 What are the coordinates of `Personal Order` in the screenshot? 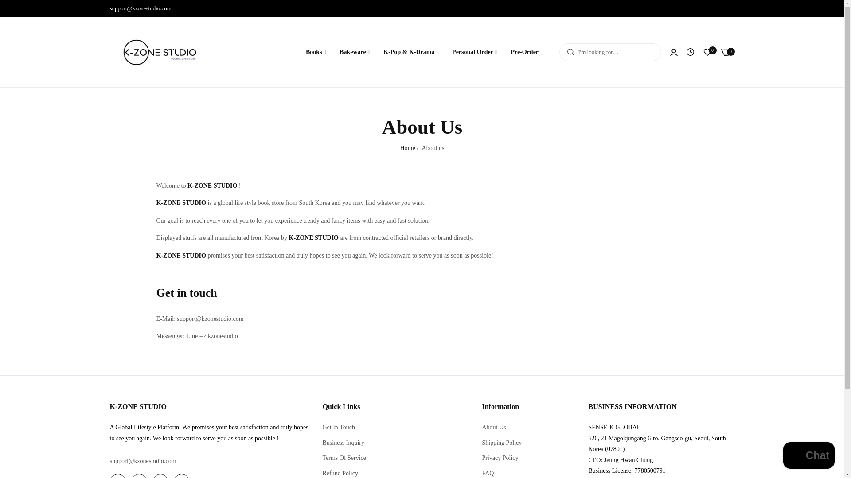 It's located at (474, 52).